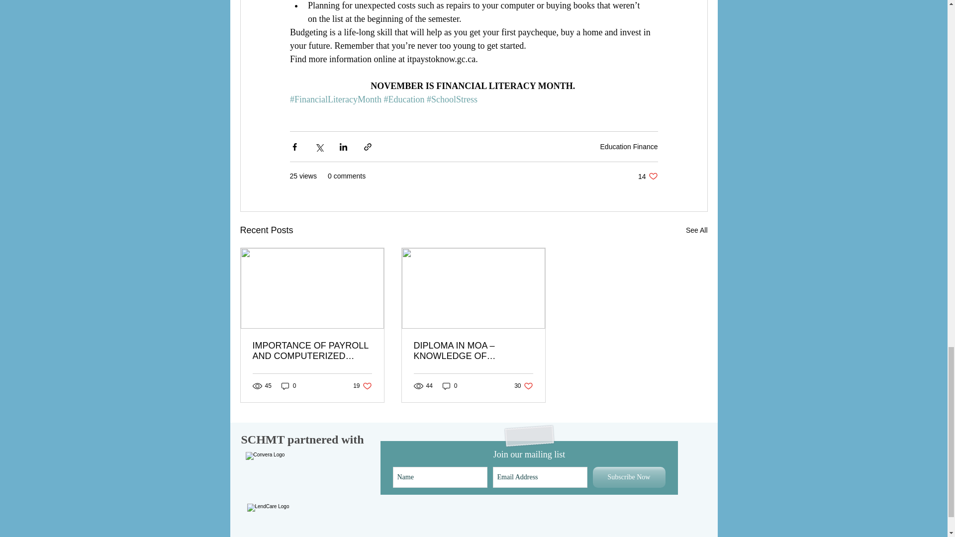 The width and height of the screenshot is (955, 537). I want to click on Lend-Care.png, so click(286, 519).